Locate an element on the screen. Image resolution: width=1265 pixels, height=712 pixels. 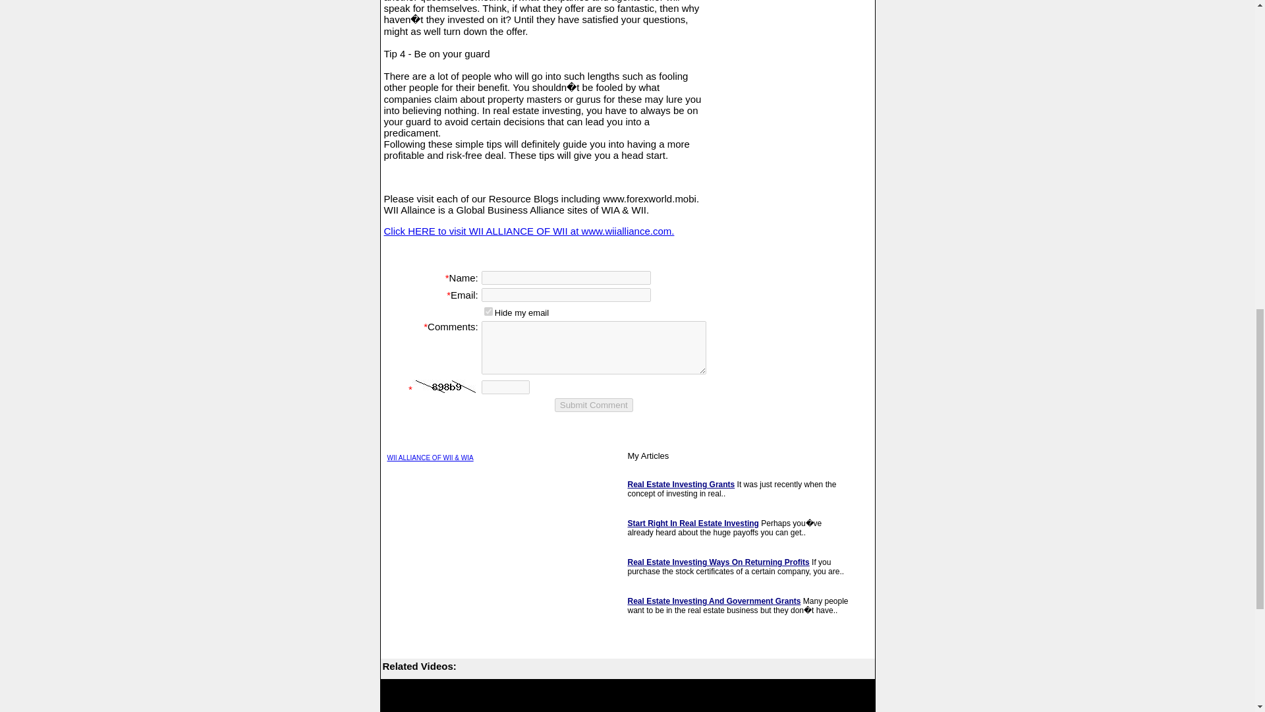
Real Estate Investing Ways On Returning Profits is located at coordinates (718, 562).